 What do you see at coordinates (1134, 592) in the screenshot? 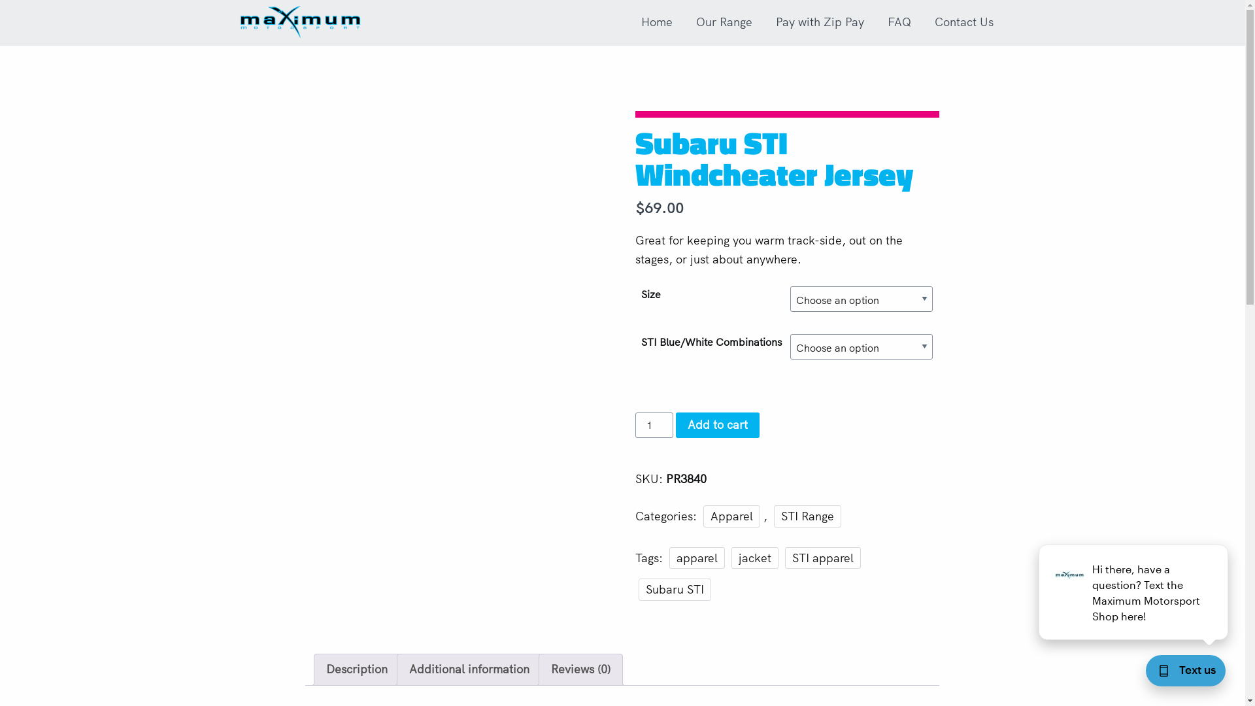
I see `podium webchat widget prompt` at bounding box center [1134, 592].